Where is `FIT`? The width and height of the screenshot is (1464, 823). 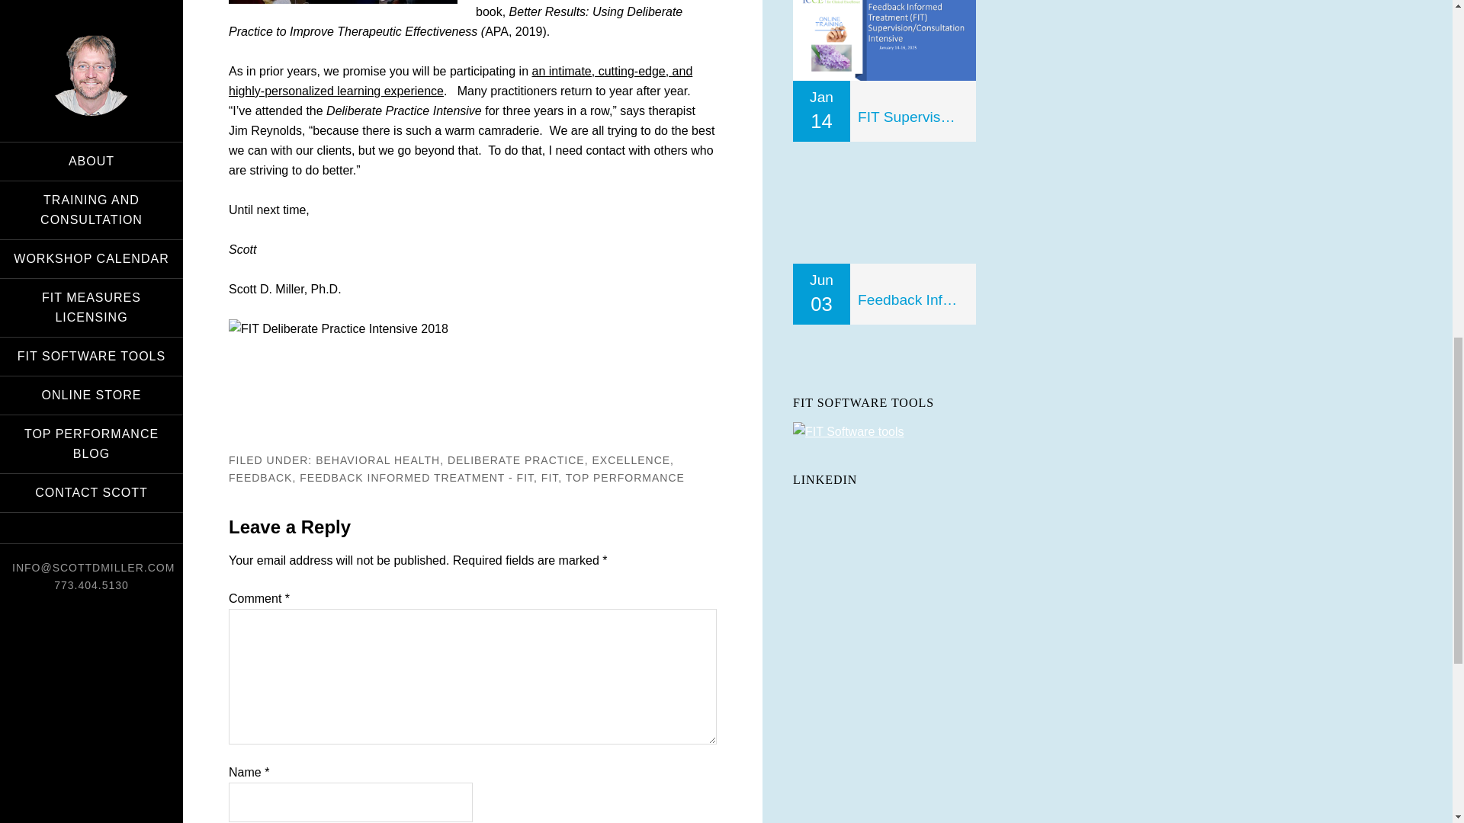
FIT is located at coordinates (549, 476).